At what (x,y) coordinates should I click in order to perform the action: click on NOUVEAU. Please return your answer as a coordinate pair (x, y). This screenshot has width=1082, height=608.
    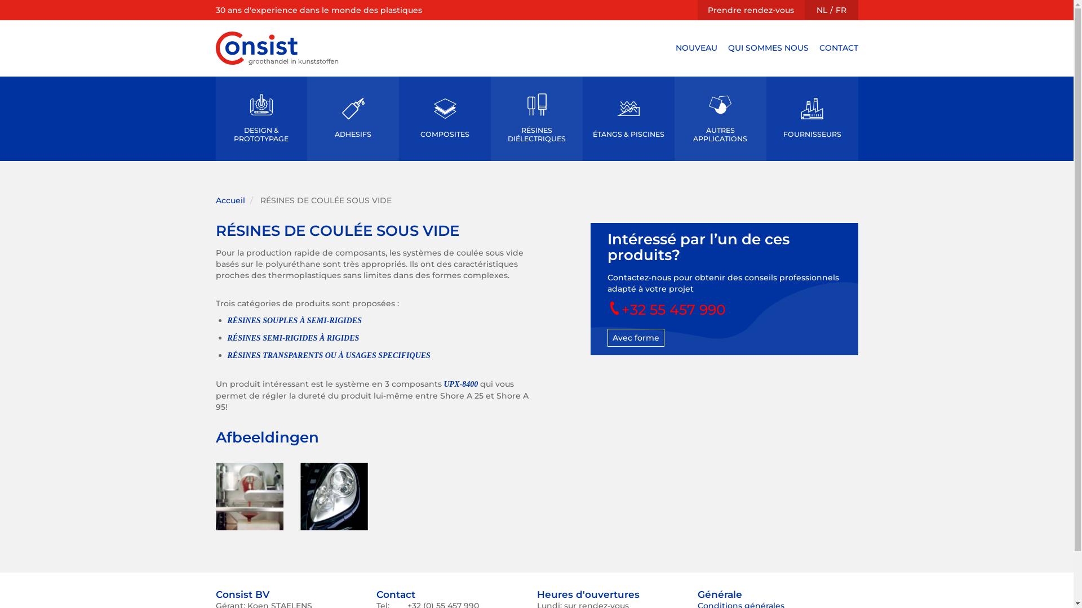
    Looking at the image, I should click on (696, 47).